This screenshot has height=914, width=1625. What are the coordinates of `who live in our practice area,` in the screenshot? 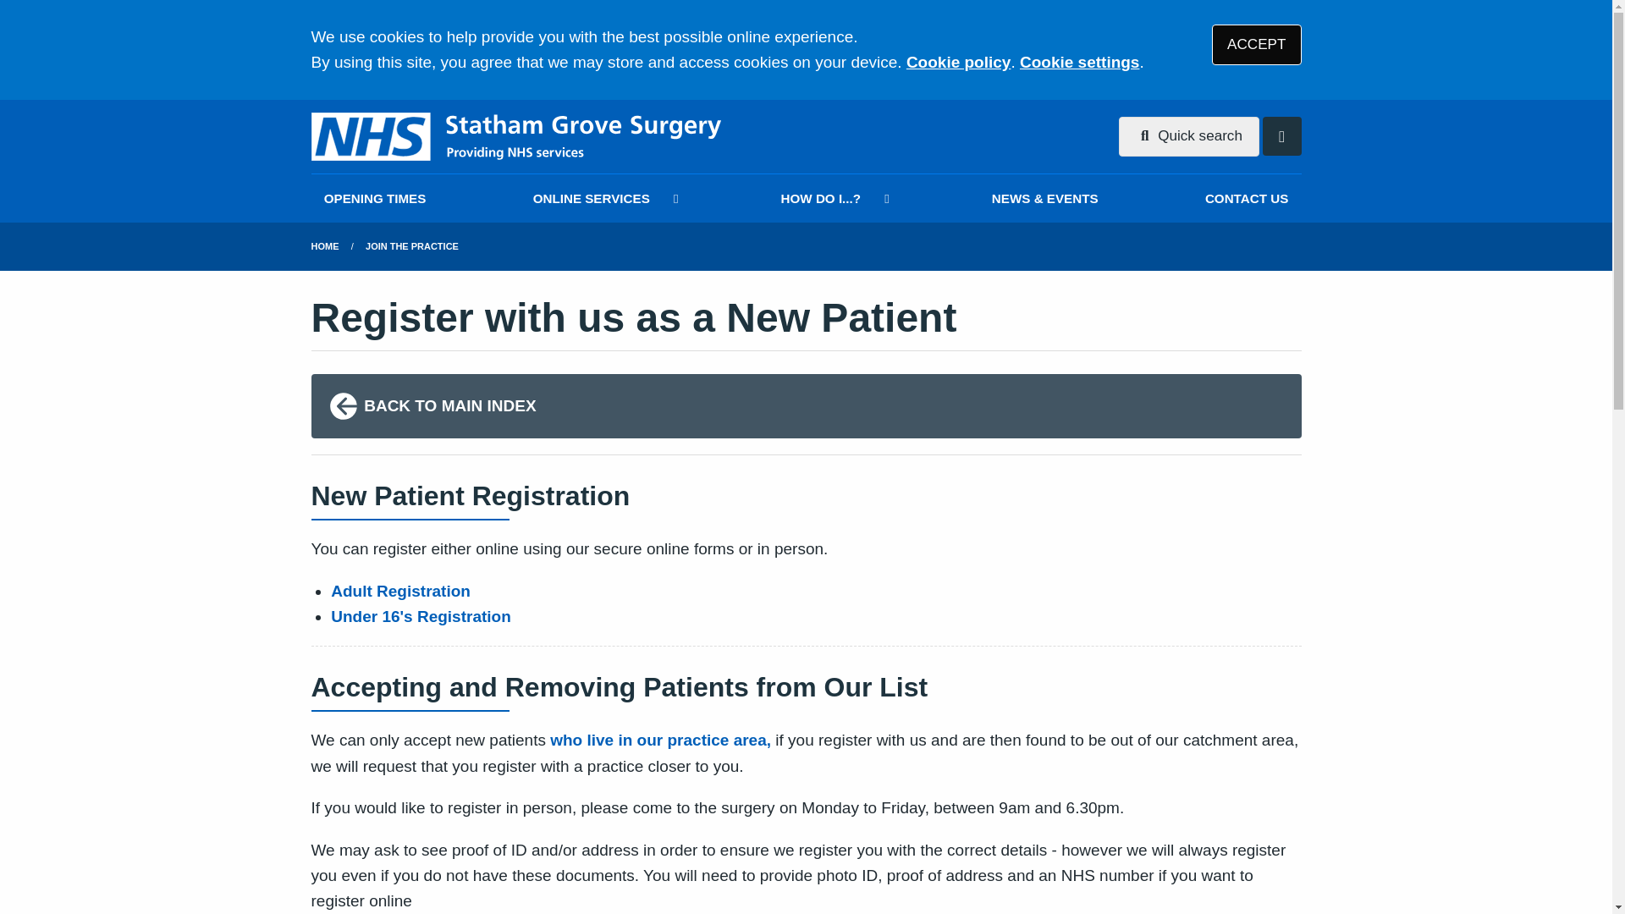 It's located at (660, 740).